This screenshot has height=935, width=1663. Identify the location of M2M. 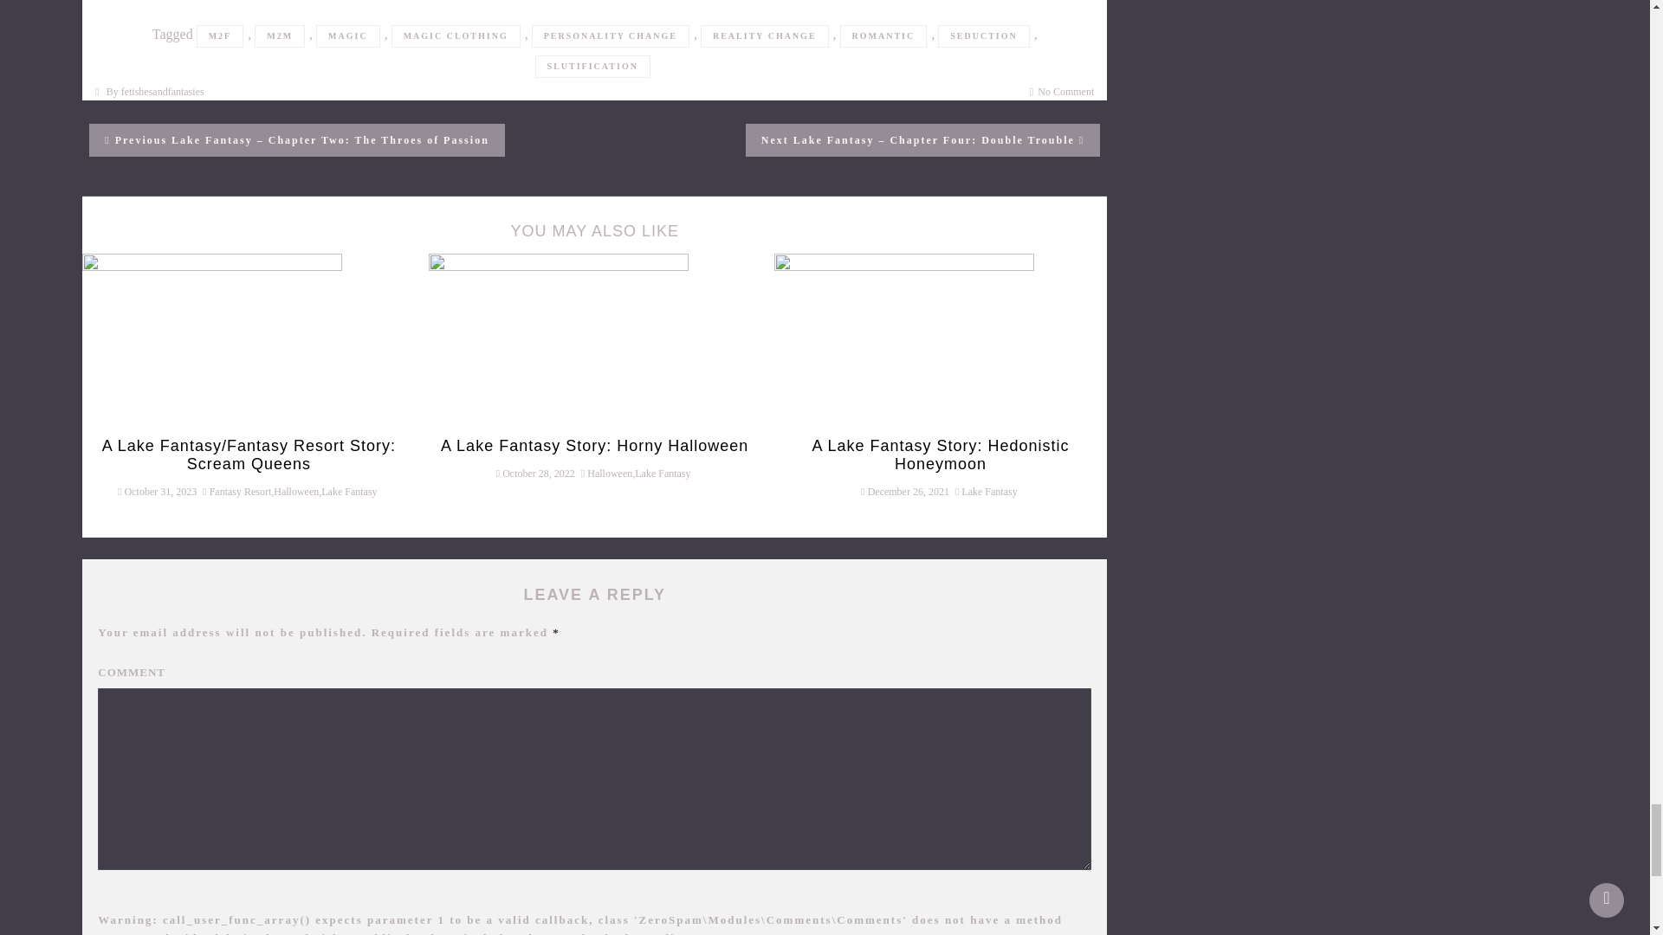
(279, 36).